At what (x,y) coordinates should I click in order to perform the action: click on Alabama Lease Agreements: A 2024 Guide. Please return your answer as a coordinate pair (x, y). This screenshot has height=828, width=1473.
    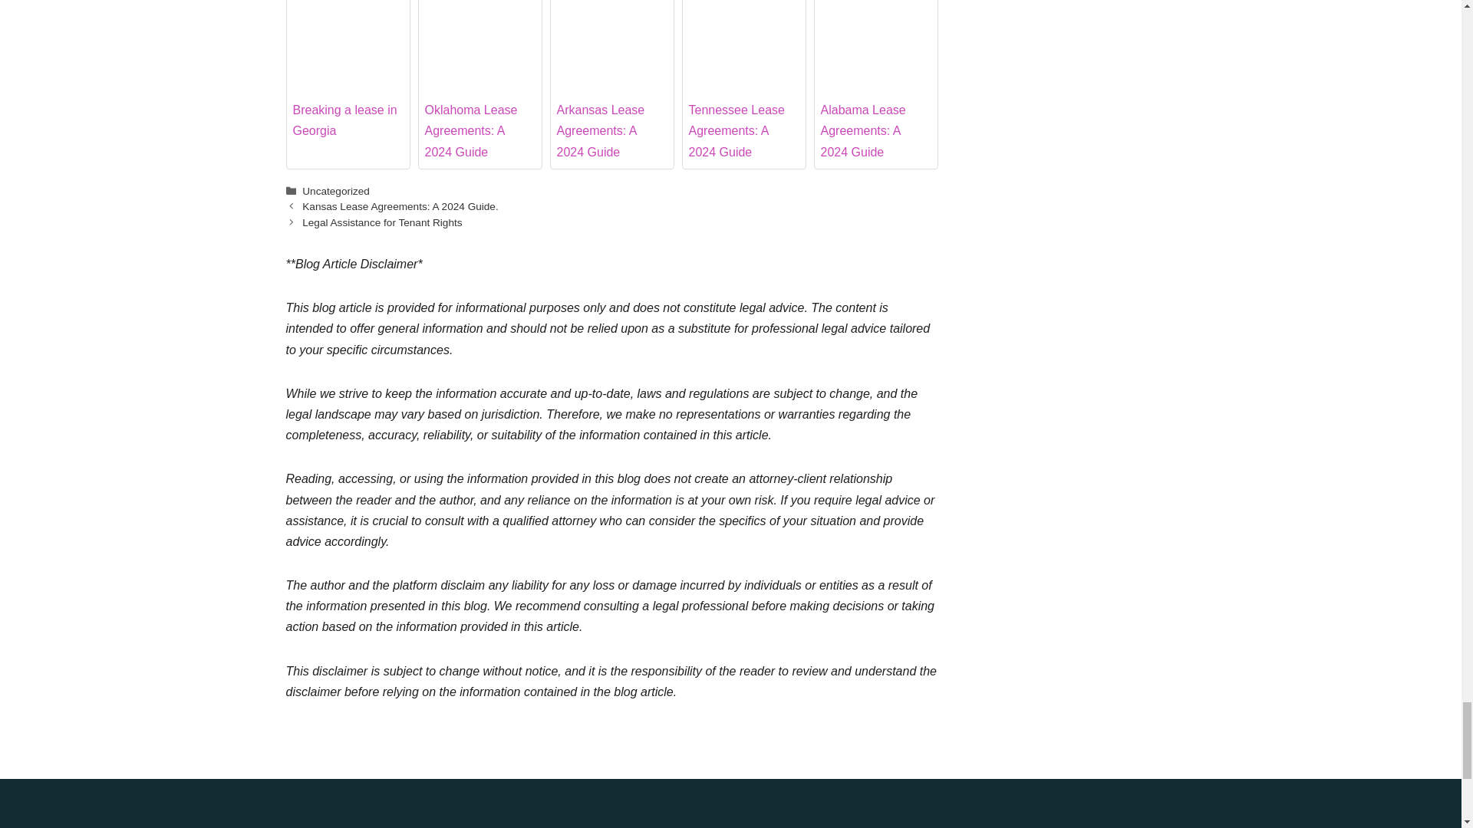
    Looking at the image, I should click on (875, 48).